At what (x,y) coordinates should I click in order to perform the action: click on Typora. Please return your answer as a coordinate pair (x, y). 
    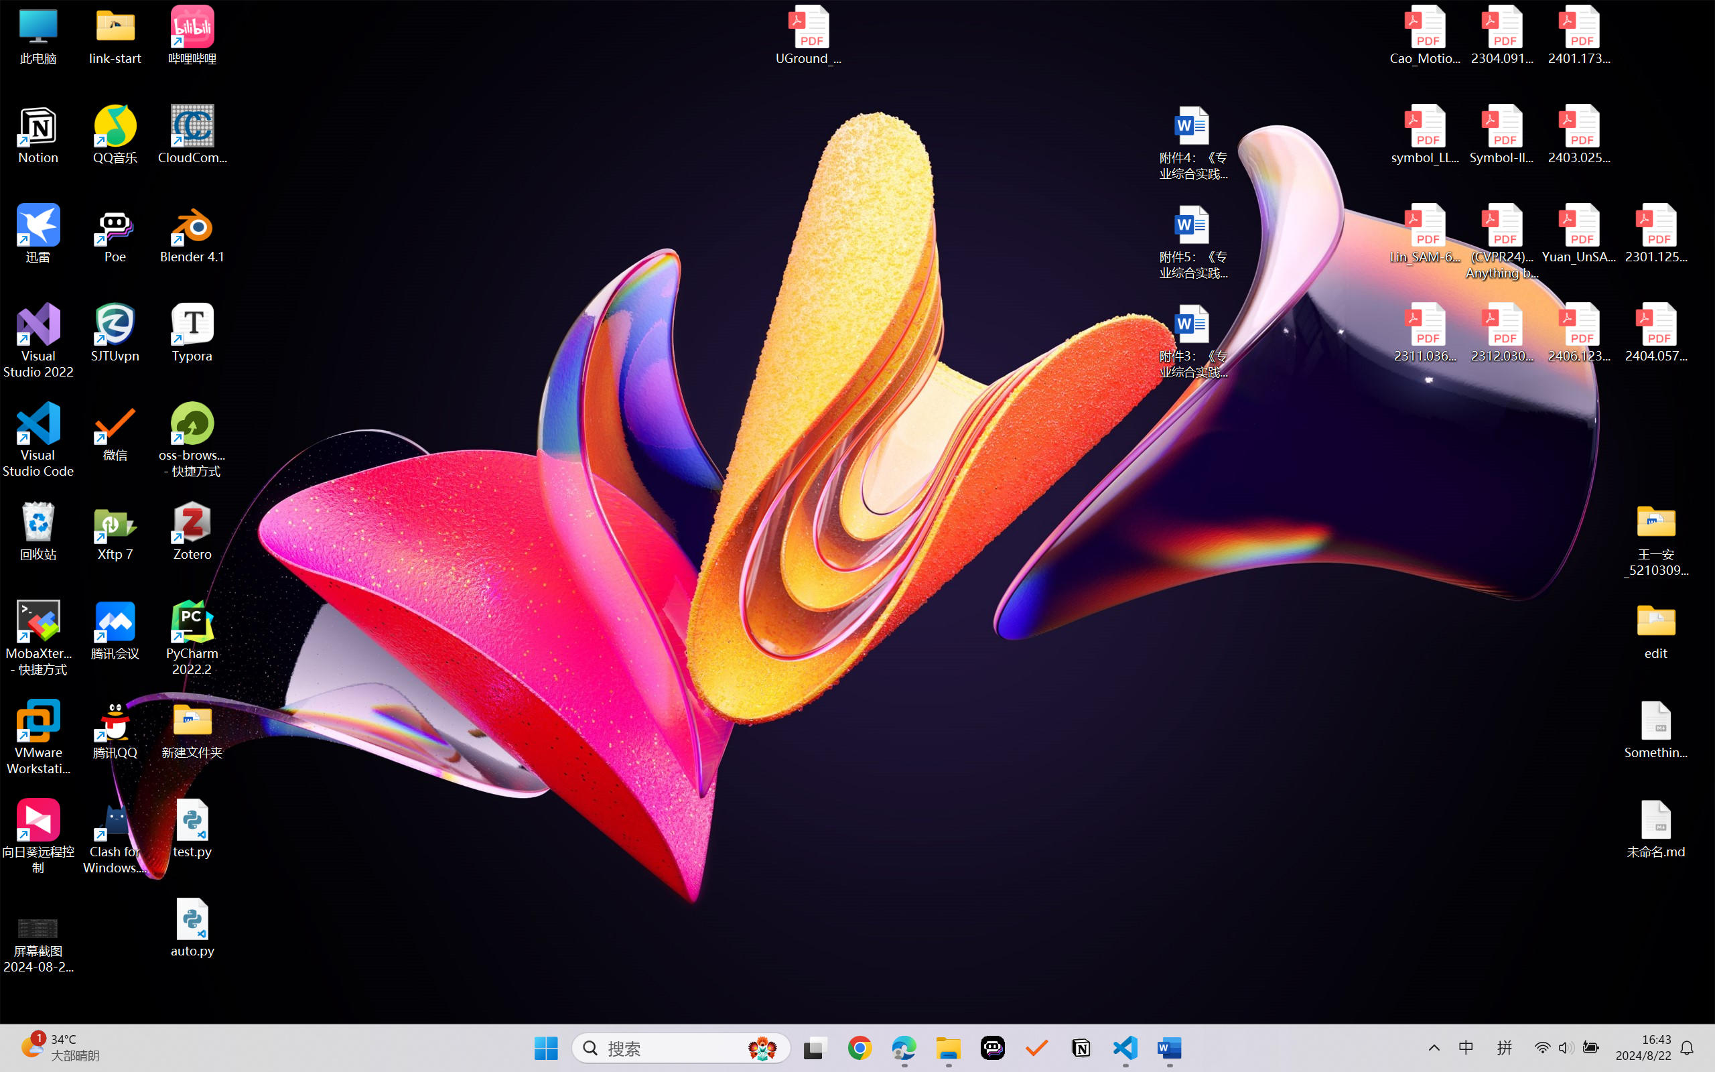
    Looking at the image, I should click on (193, 333).